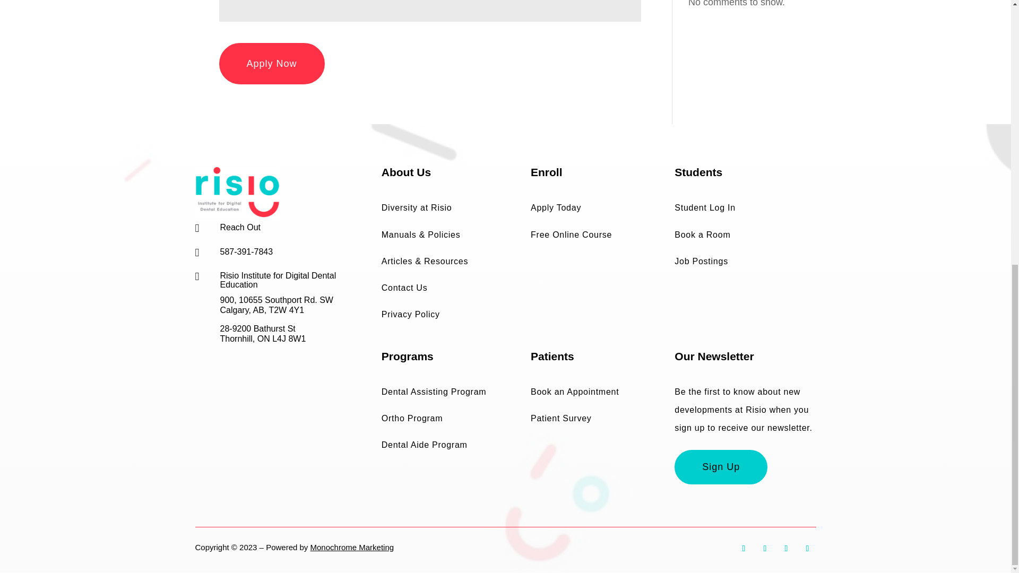 The height and width of the screenshot is (573, 1019). What do you see at coordinates (238, 192) in the screenshot?
I see `Risio-Logo-Animated-Optimized` at bounding box center [238, 192].